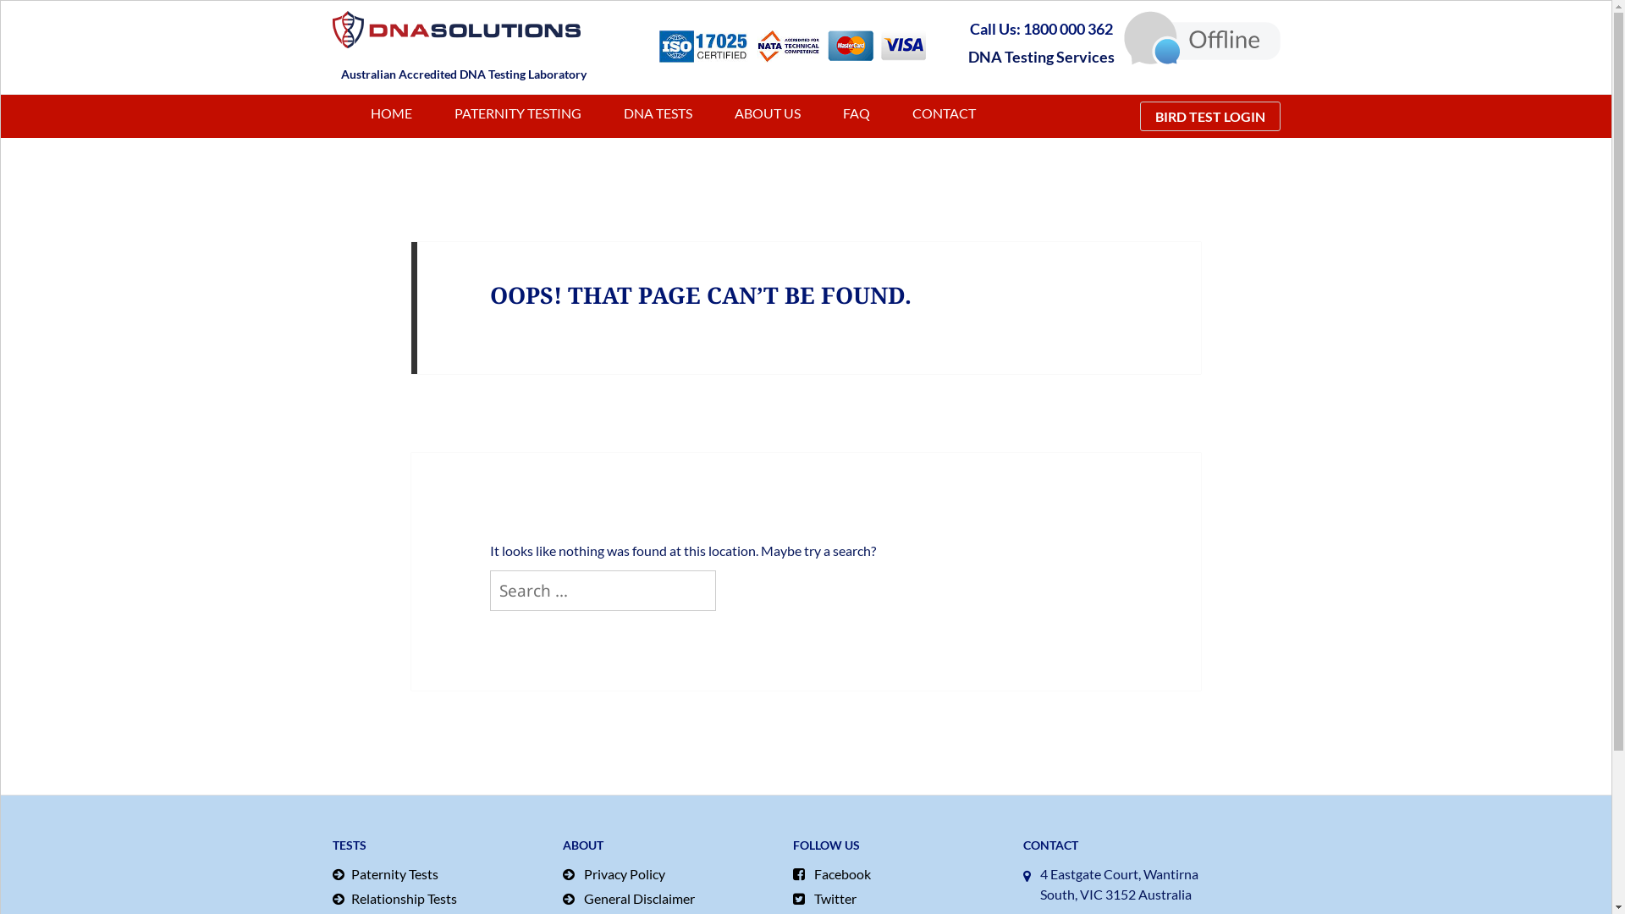  What do you see at coordinates (716, 570) in the screenshot?
I see `Search` at bounding box center [716, 570].